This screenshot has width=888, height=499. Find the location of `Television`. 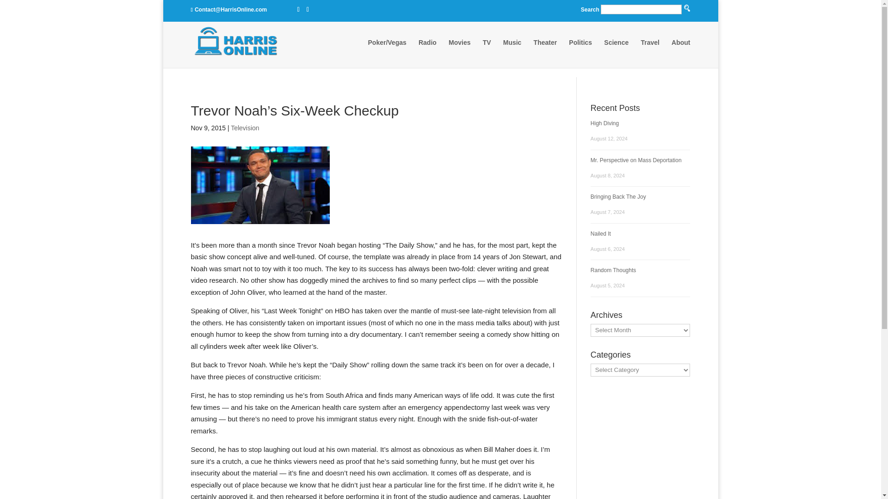

Television is located at coordinates (245, 128).